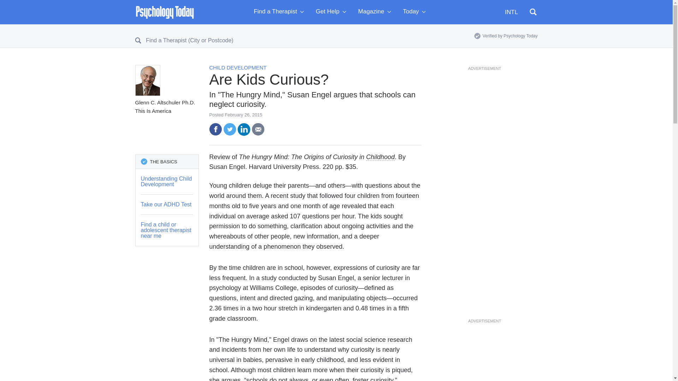 This screenshot has width=678, height=381. What do you see at coordinates (165, 12) in the screenshot?
I see `Psychology Today` at bounding box center [165, 12].